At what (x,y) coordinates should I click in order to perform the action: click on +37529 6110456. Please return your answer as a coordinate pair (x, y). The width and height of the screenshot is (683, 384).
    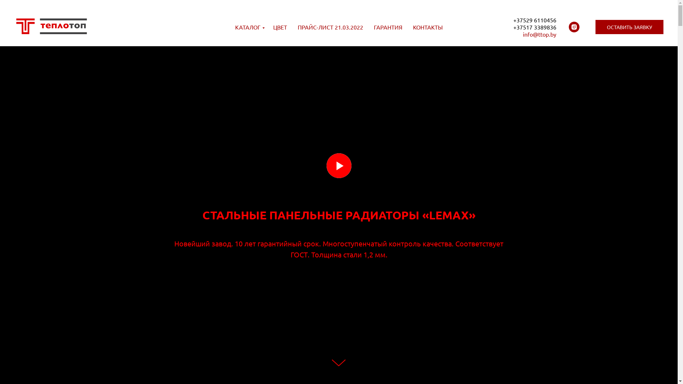
    Looking at the image, I should click on (535, 20).